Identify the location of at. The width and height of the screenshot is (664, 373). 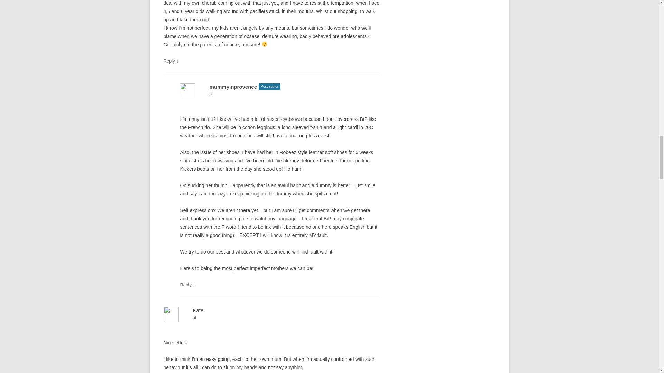
(279, 94).